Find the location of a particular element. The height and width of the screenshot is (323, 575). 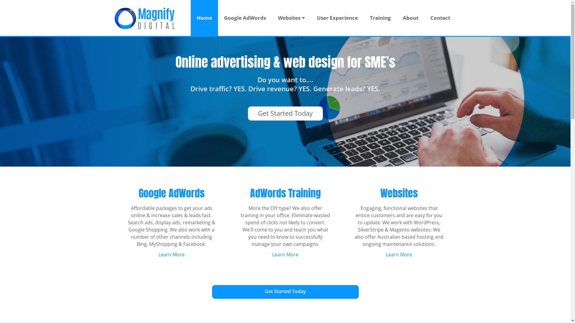

Google AdWords is located at coordinates (245, 18).